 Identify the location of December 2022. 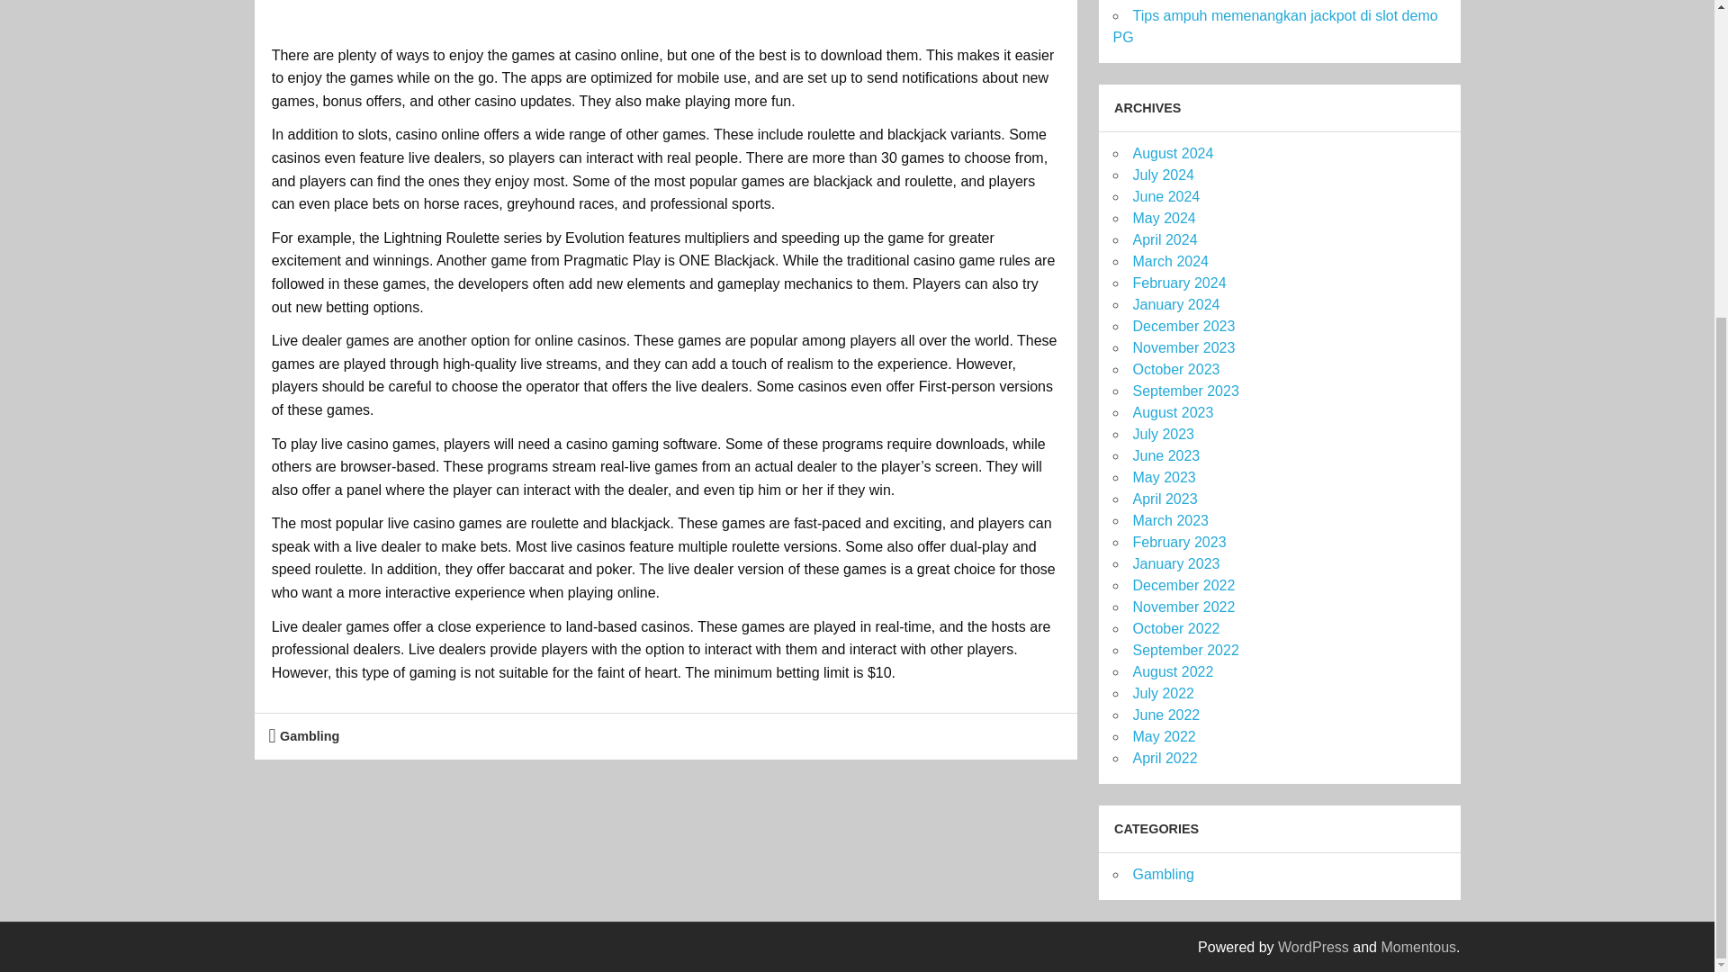
(1183, 585).